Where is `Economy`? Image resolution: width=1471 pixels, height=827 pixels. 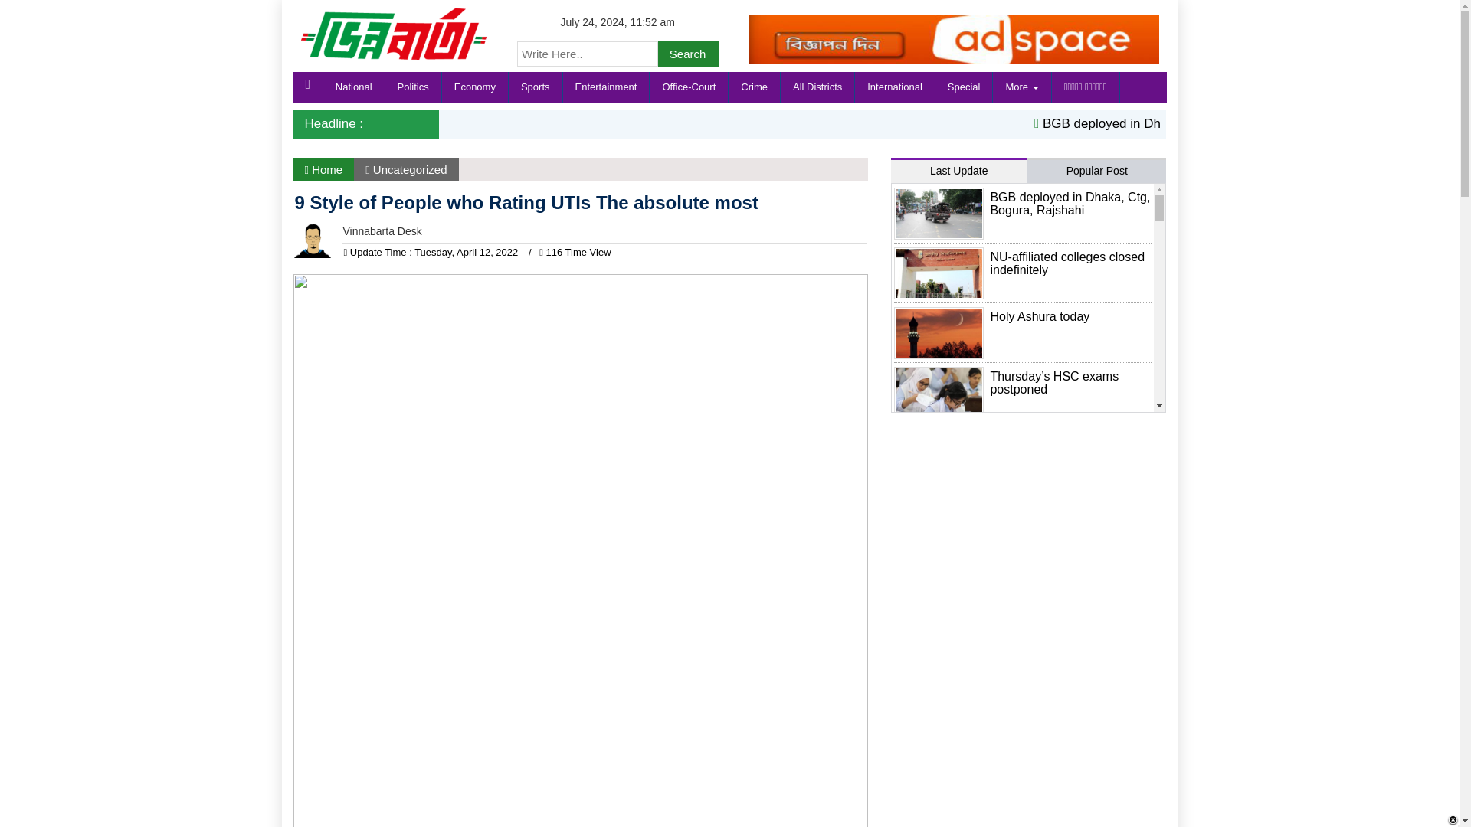 Economy is located at coordinates (475, 87).